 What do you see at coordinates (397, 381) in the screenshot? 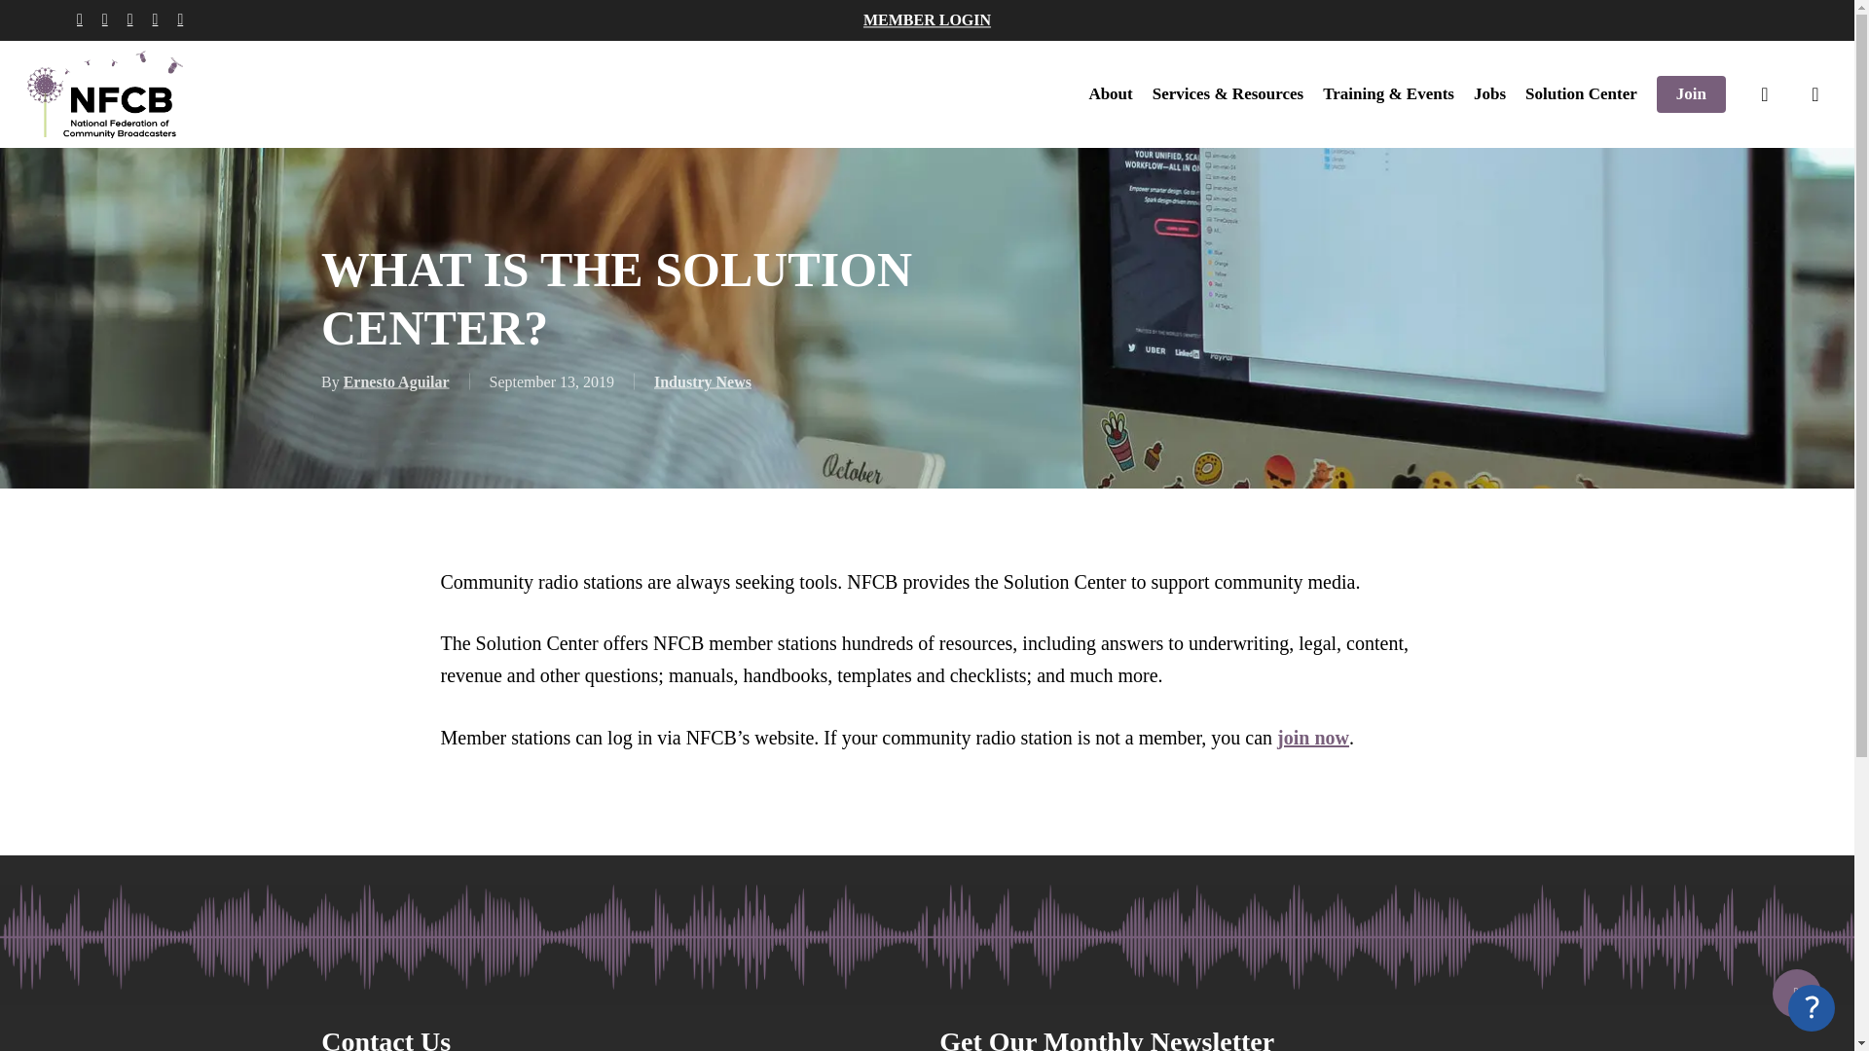
I see `Posts by Ernesto Aguilar` at bounding box center [397, 381].